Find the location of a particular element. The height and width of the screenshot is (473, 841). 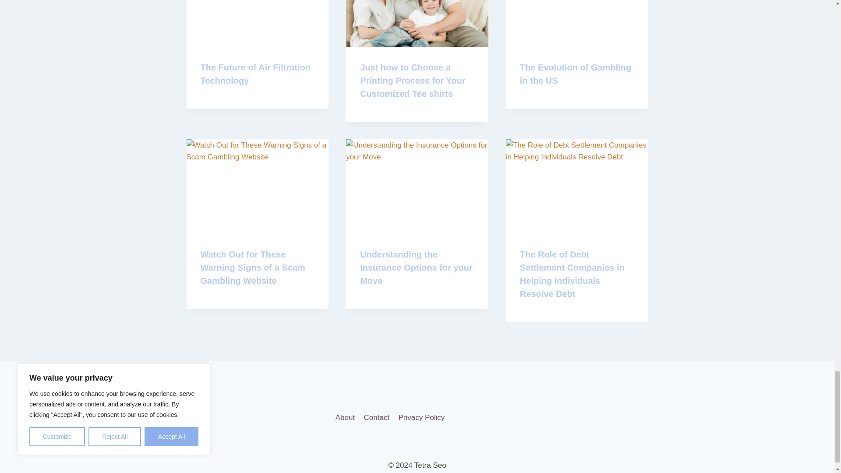

The Future of Air Filtration Technology is located at coordinates (255, 74).